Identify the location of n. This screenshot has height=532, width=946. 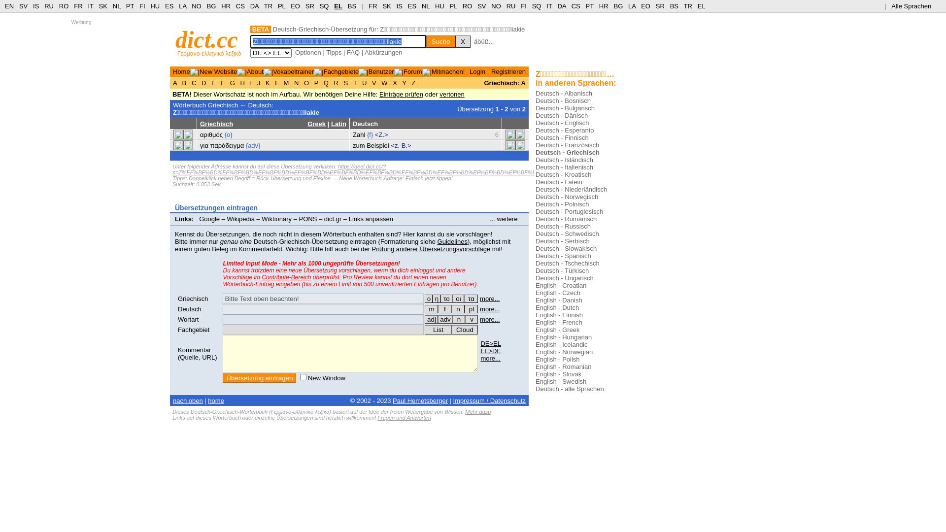
(459, 319).